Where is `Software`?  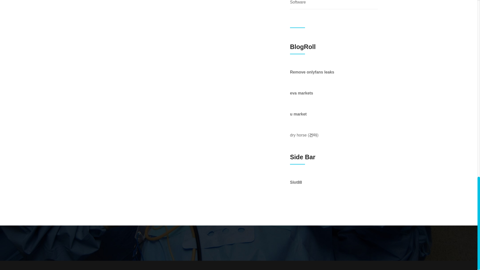 Software is located at coordinates (298, 2).